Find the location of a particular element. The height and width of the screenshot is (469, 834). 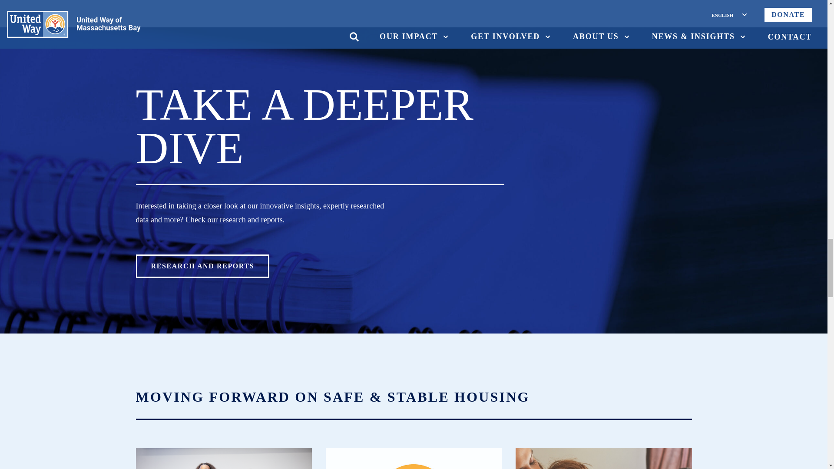

RESEARCH AND REPORTS is located at coordinates (202, 266).